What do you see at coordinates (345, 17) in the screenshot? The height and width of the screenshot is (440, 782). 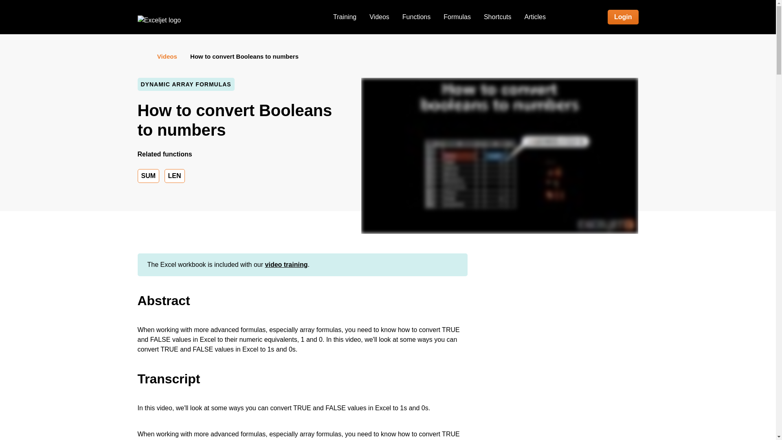 I see `Training` at bounding box center [345, 17].